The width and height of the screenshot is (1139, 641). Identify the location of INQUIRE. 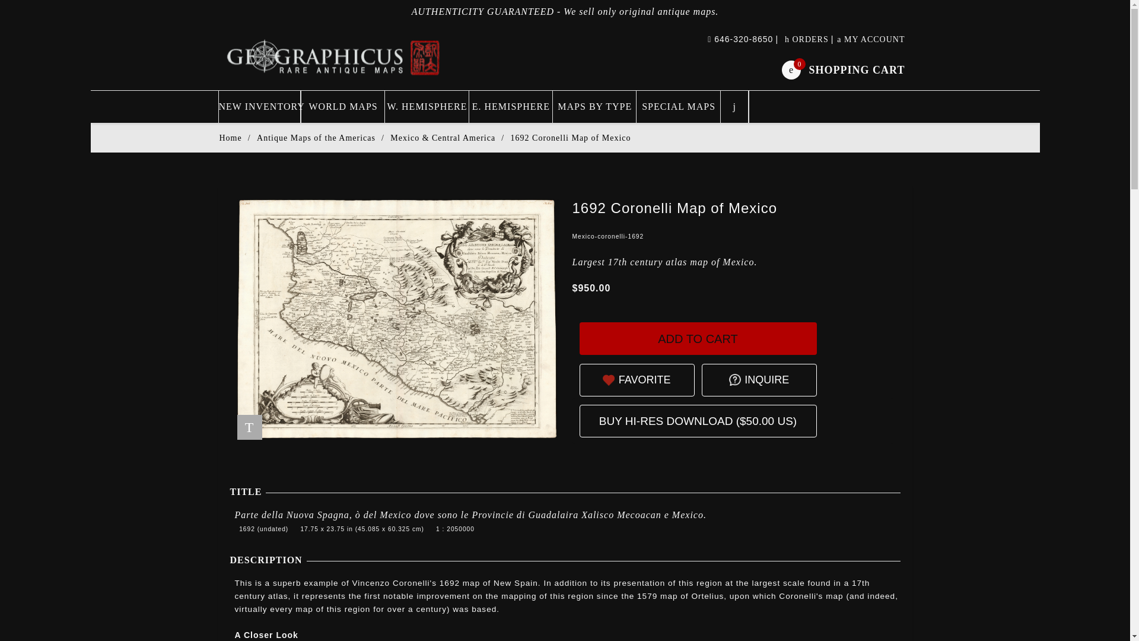
(644, 380).